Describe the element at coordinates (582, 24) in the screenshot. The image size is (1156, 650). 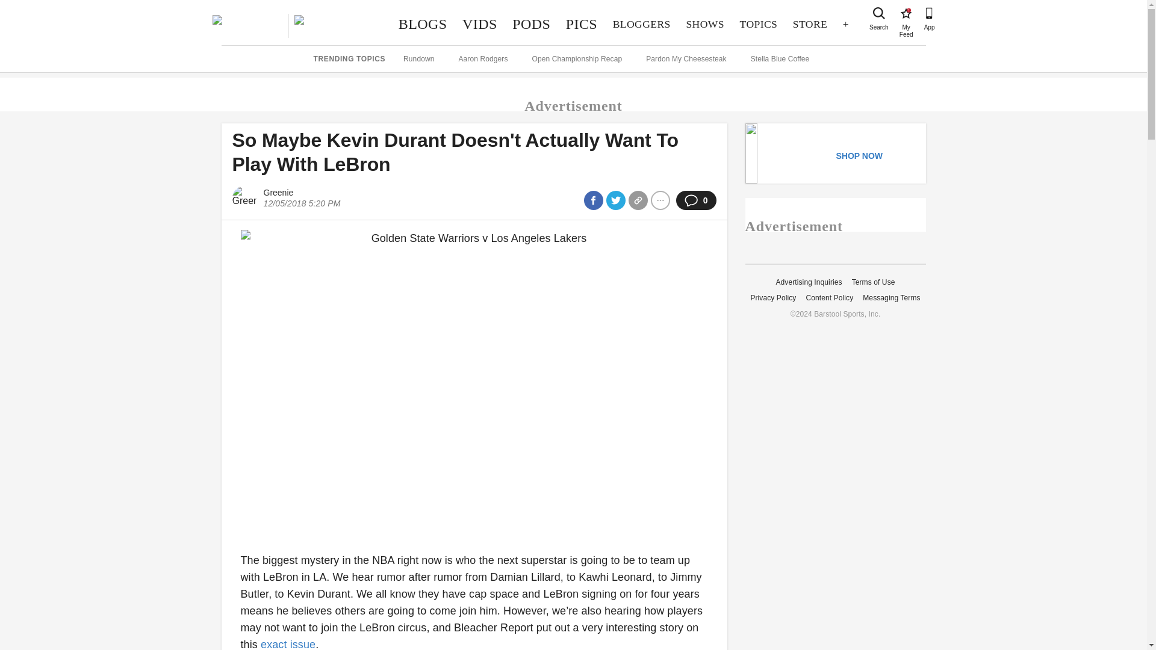
I see `PICS` at that location.